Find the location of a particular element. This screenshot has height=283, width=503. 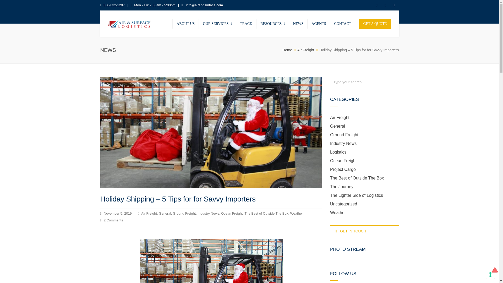

Home is located at coordinates (287, 50).